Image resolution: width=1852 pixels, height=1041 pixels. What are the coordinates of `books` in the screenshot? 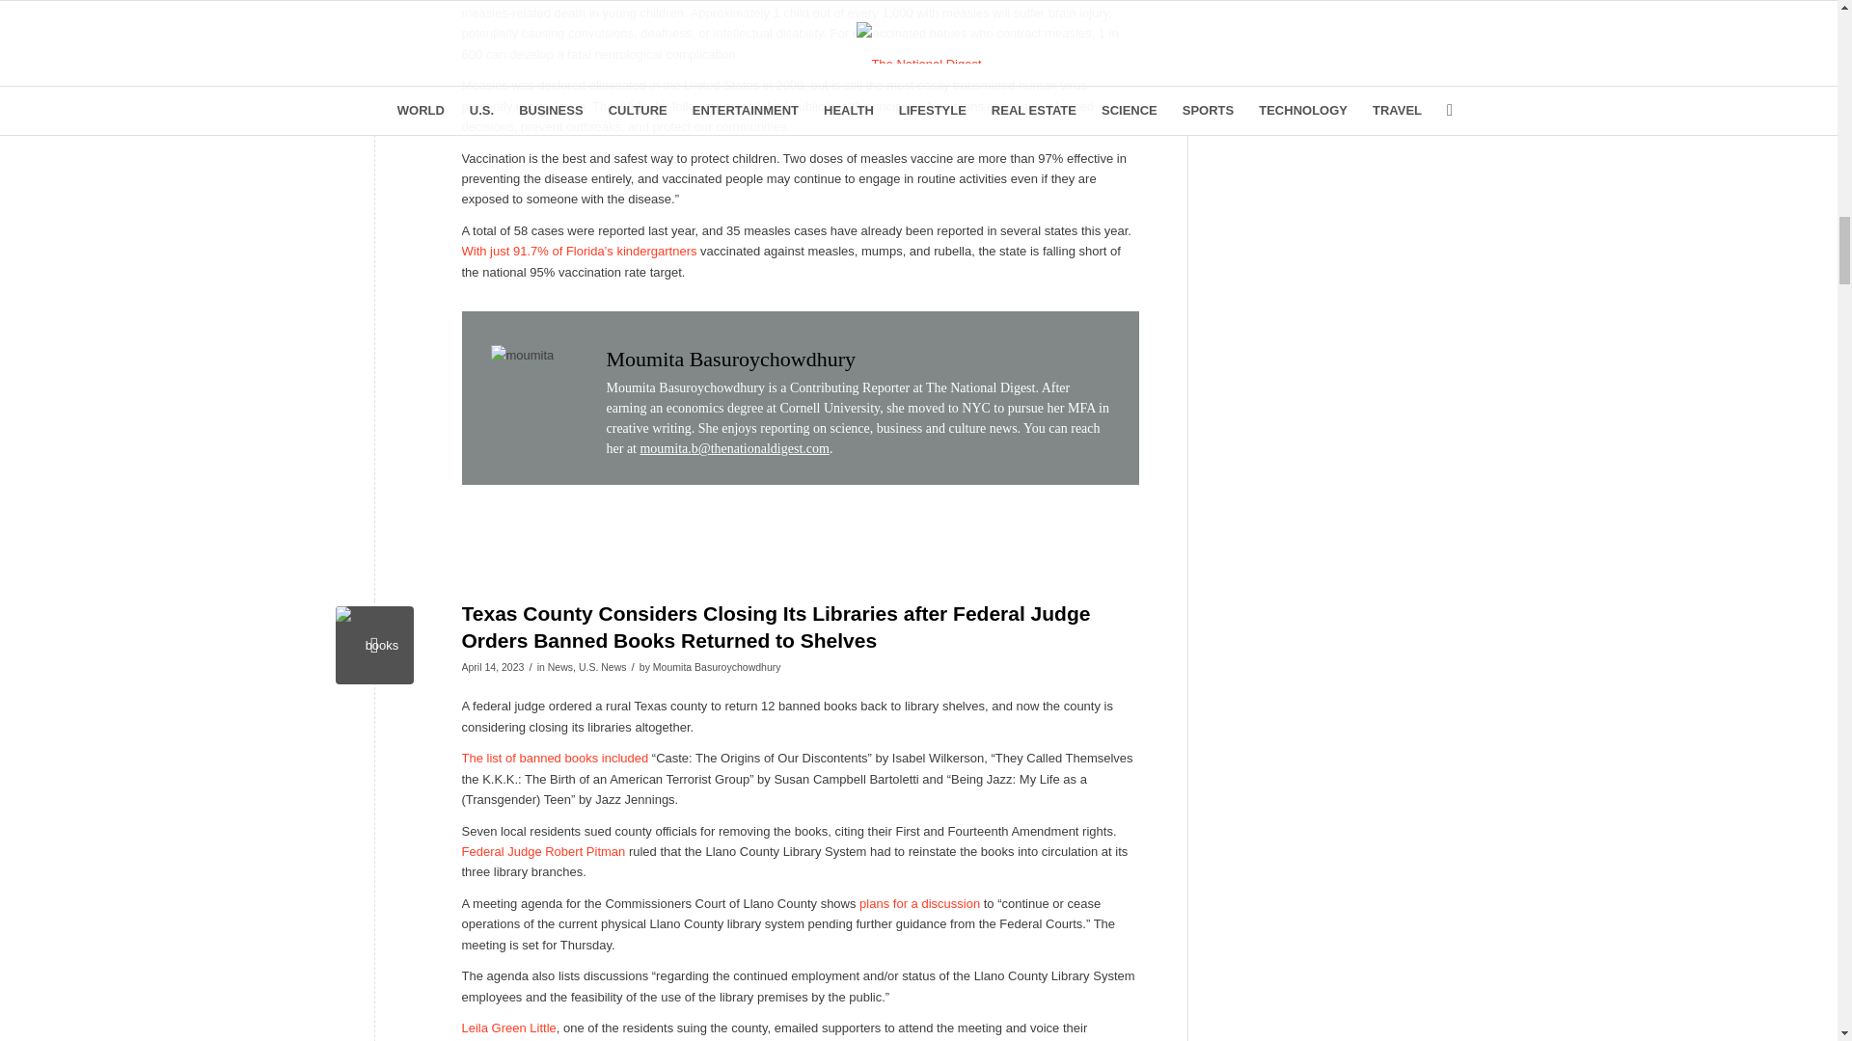 It's located at (374, 644).